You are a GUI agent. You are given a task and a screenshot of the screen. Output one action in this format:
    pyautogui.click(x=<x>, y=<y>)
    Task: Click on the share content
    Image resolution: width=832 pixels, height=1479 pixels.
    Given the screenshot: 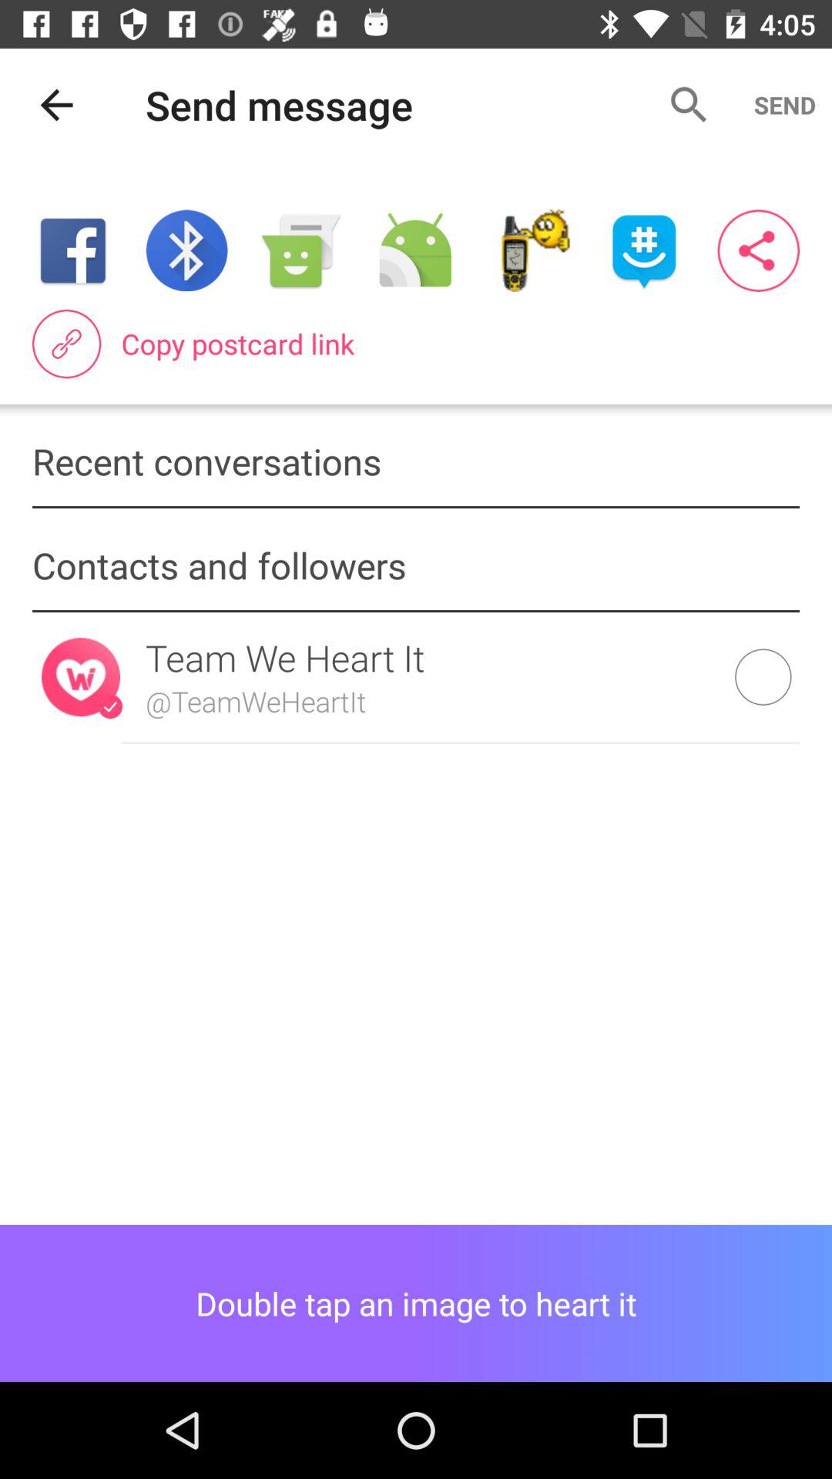 What is the action you would take?
    pyautogui.click(x=415, y=251)
    